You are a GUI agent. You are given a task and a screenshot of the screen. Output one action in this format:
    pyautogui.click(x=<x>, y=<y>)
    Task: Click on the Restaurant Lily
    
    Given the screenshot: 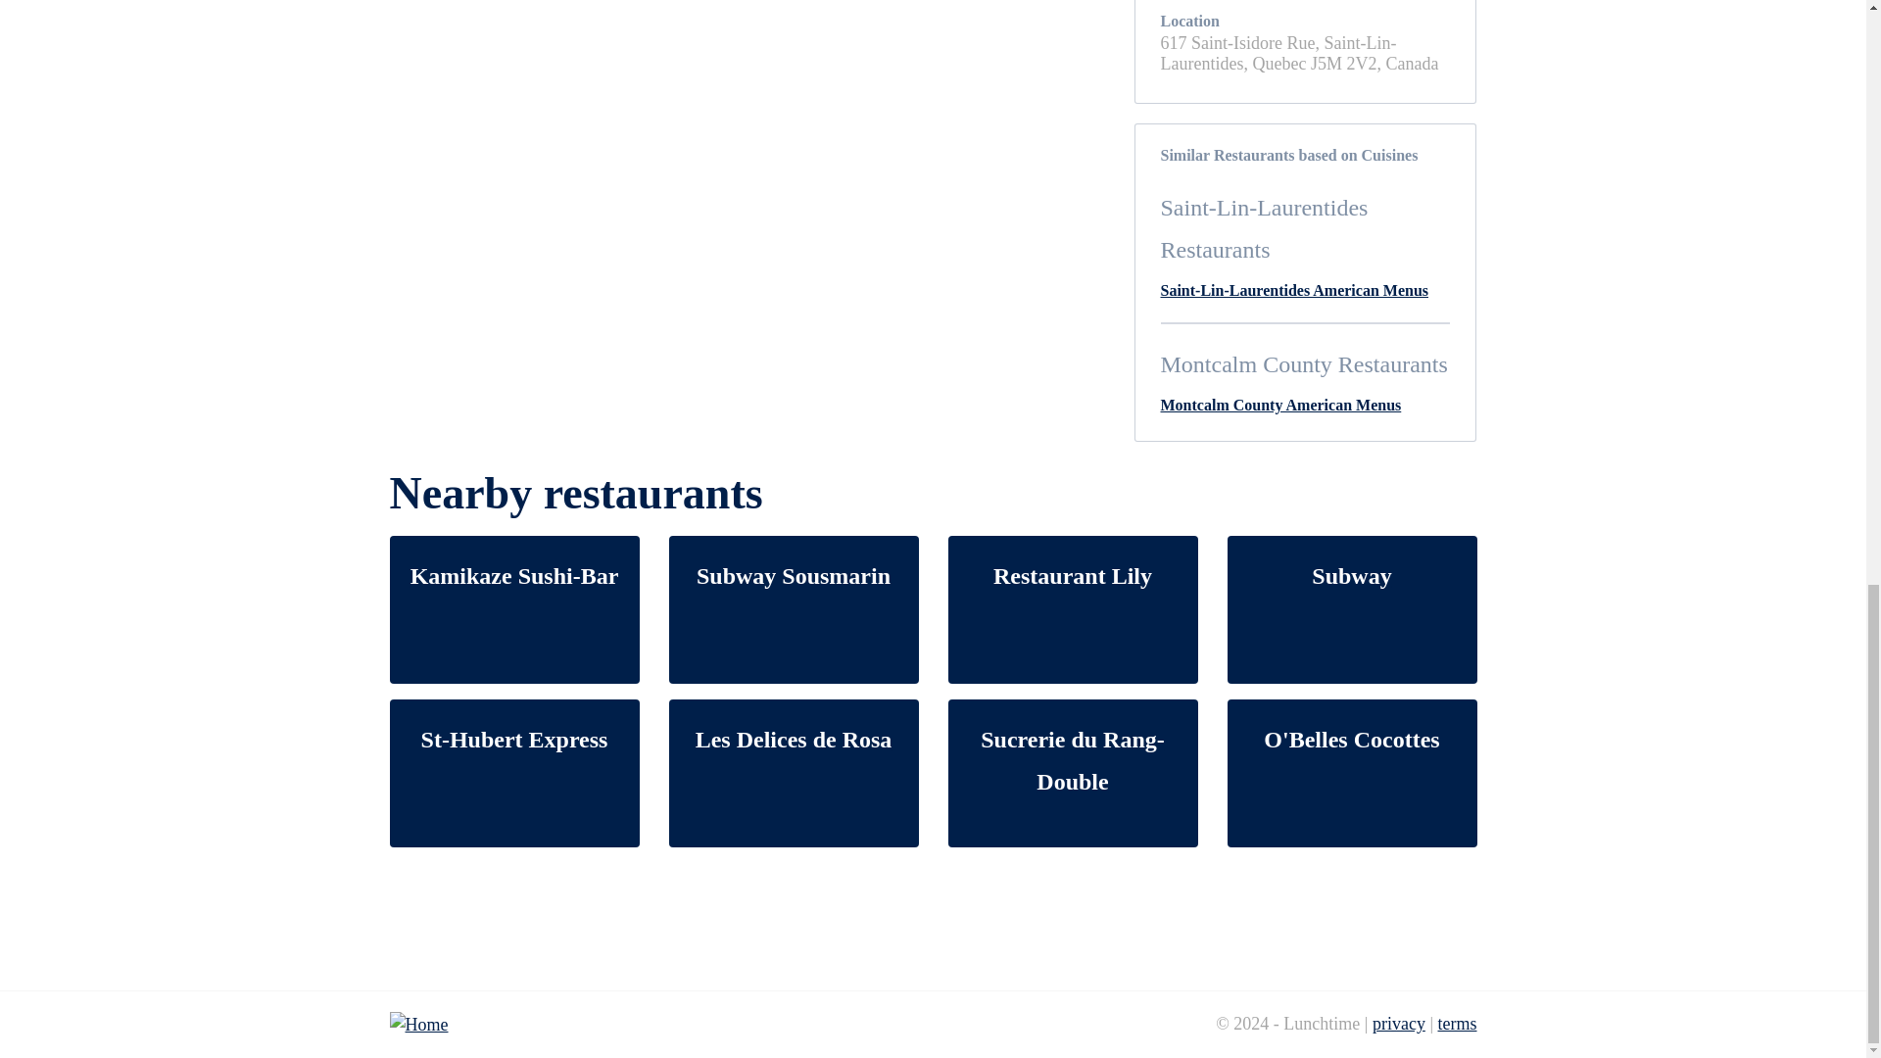 What is the action you would take?
    pyautogui.click(x=1073, y=609)
    